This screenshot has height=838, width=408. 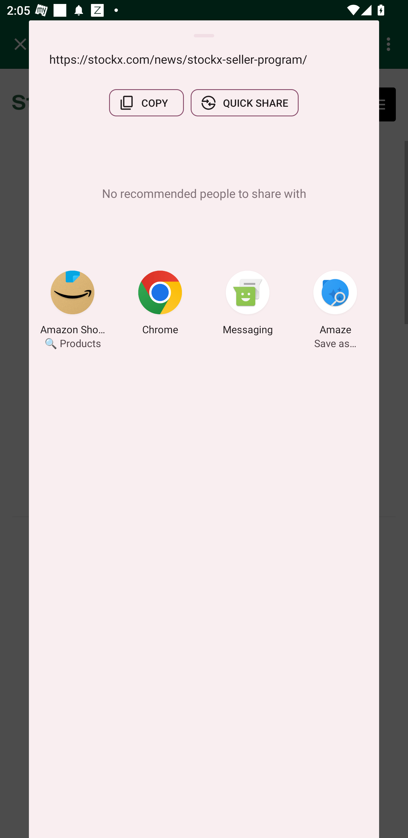 I want to click on Chrome, so click(x=160, y=304).